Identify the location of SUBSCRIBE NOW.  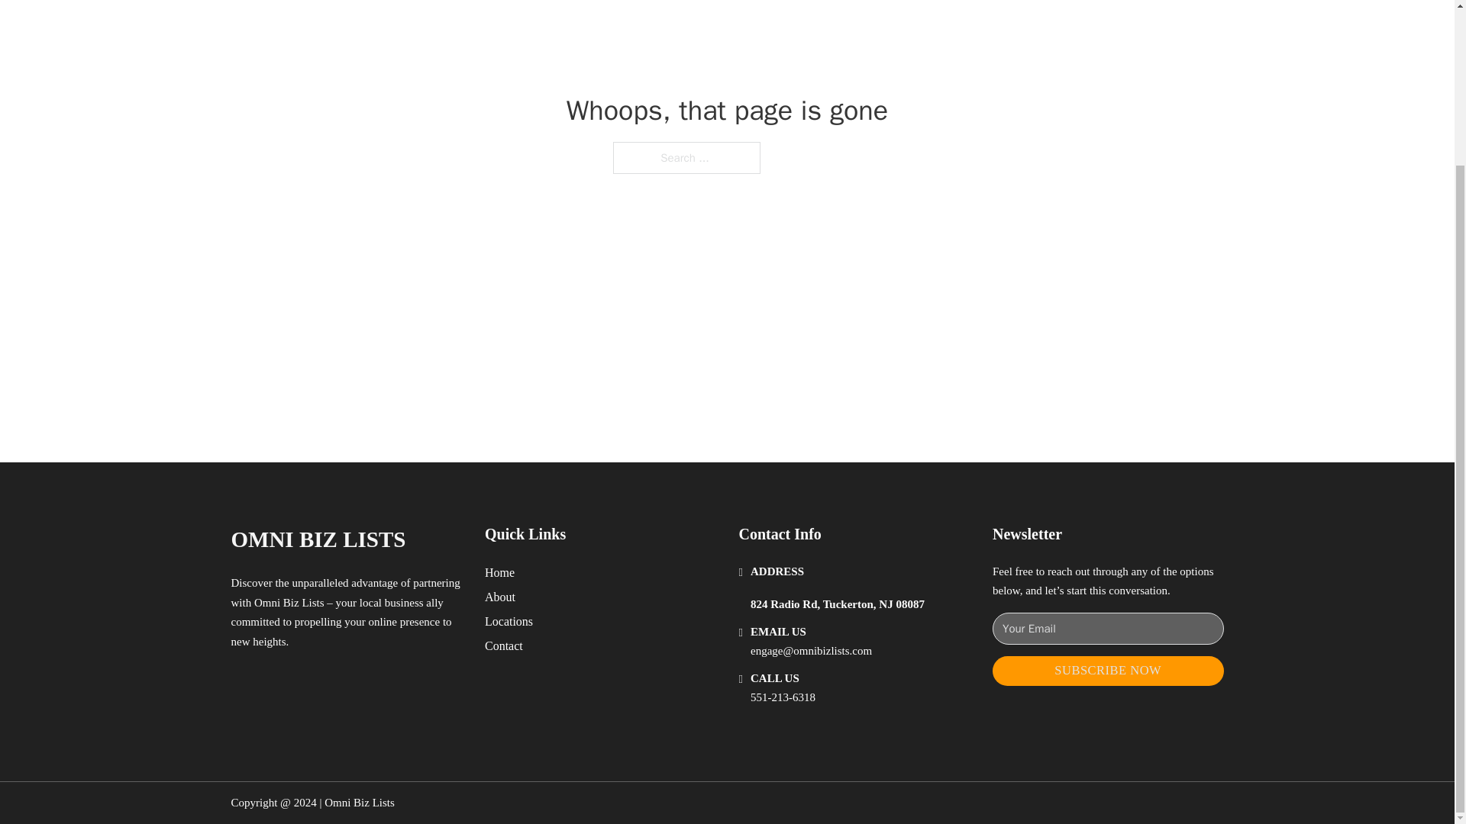
(1108, 670).